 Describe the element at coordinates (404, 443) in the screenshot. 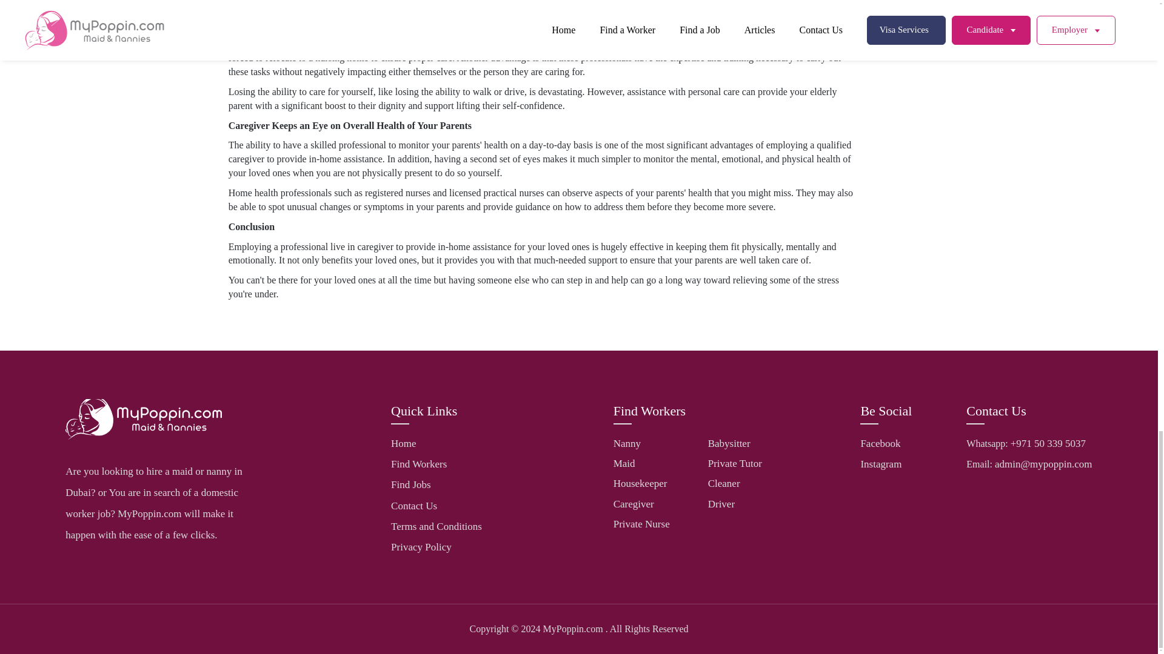

I see `Home` at that location.